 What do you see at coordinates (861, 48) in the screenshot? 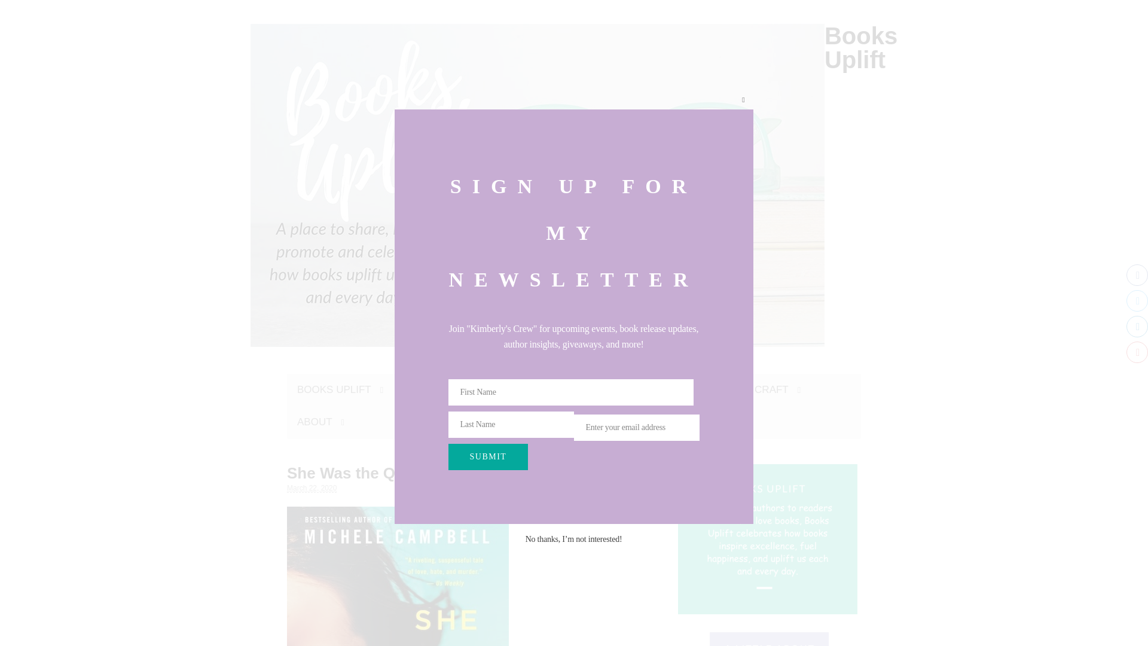
I see `Books Uplift` at bounding box center [861, 48].